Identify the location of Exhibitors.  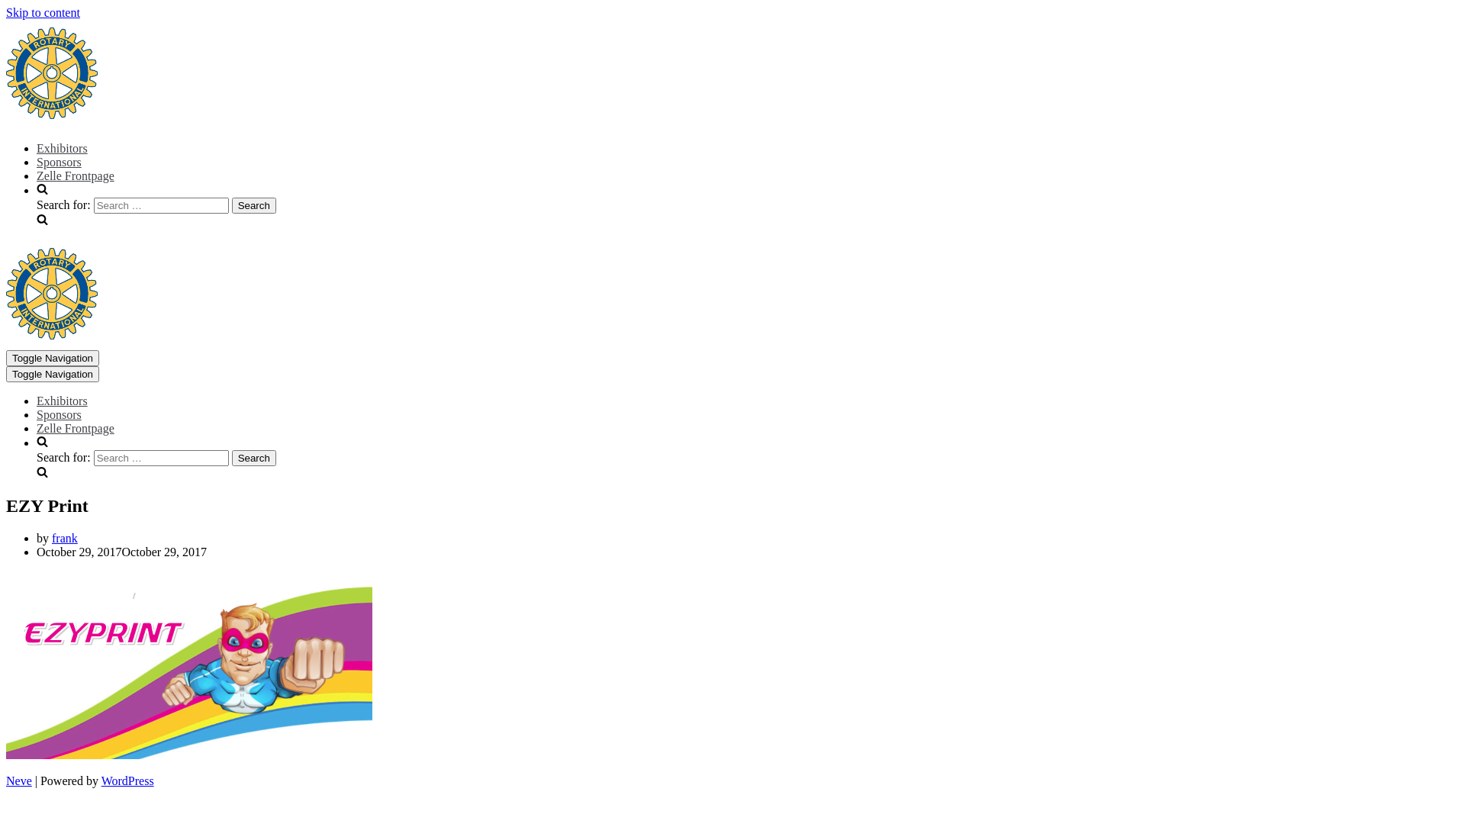
(63, 148).